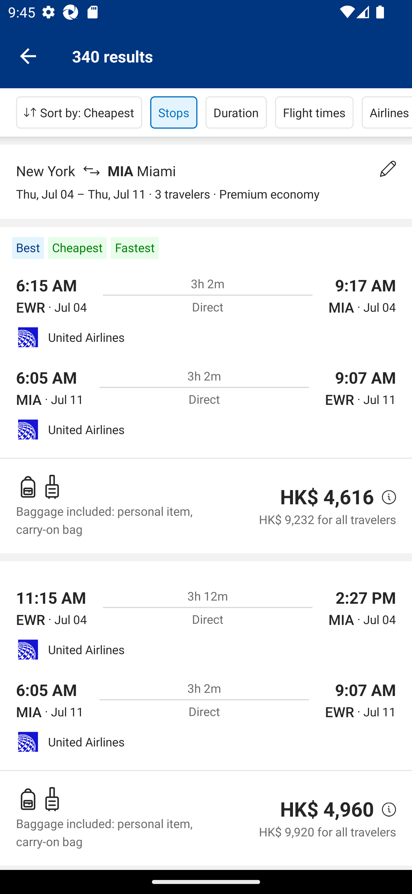 The width and height of the screenshot is (412, 894). Describe the element at coordinates (385, 809) in the screenshot. I see `view price details, opens a pop-up` at that location.